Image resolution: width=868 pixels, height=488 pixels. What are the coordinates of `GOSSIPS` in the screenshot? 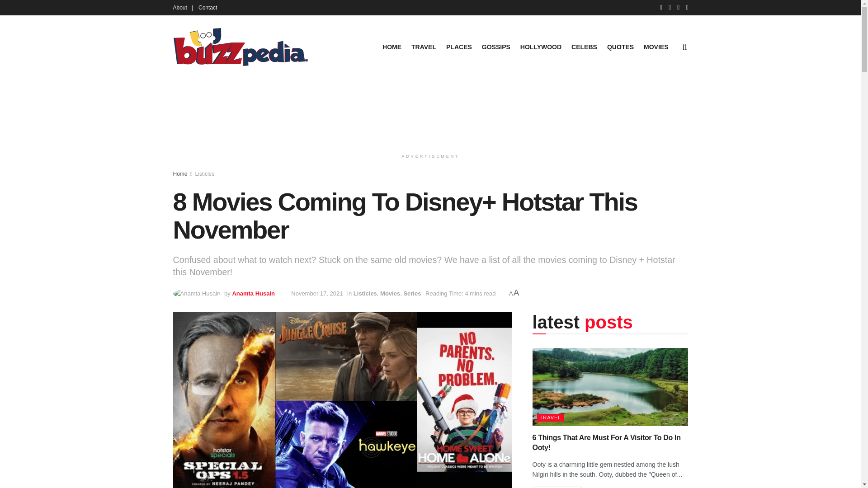 It's located at (495, 47).